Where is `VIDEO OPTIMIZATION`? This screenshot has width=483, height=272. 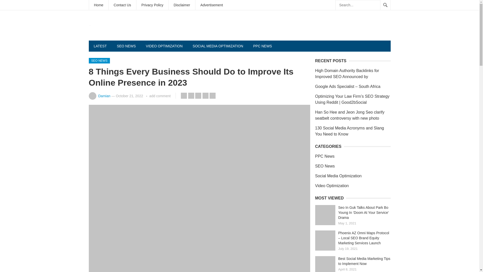
VIDEO OPTIMIZATION is located at coordinates (164, 46).